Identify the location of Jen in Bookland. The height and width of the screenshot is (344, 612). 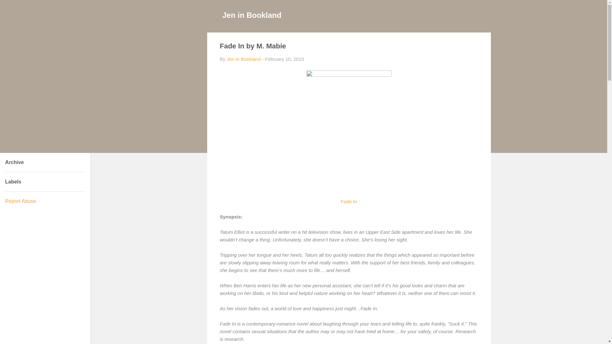
(244, 59).